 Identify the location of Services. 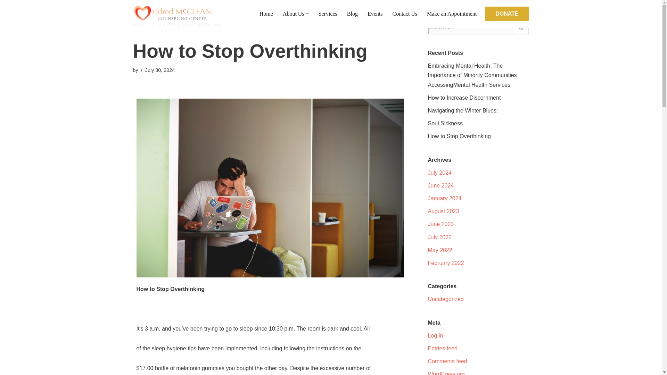
(328, 13).